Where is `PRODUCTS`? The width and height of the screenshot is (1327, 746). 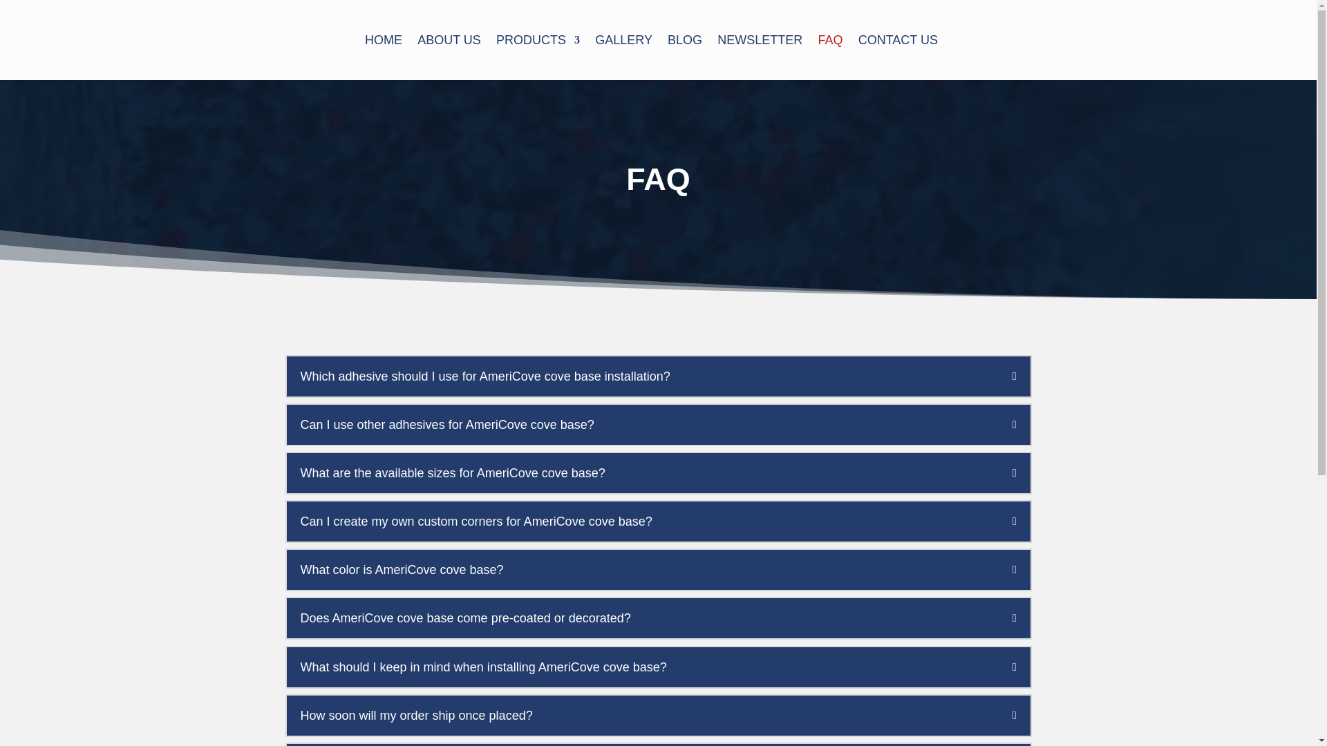
PRODUCTS is located at coordinates (538, 57).